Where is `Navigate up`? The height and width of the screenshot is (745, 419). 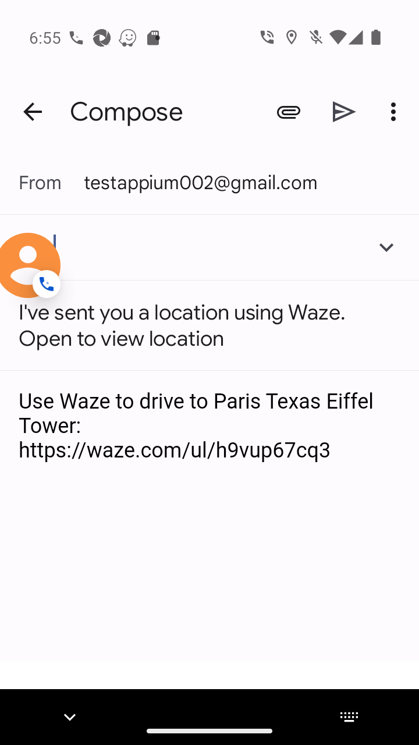
Navigate up is located at coordinates (33, 112).